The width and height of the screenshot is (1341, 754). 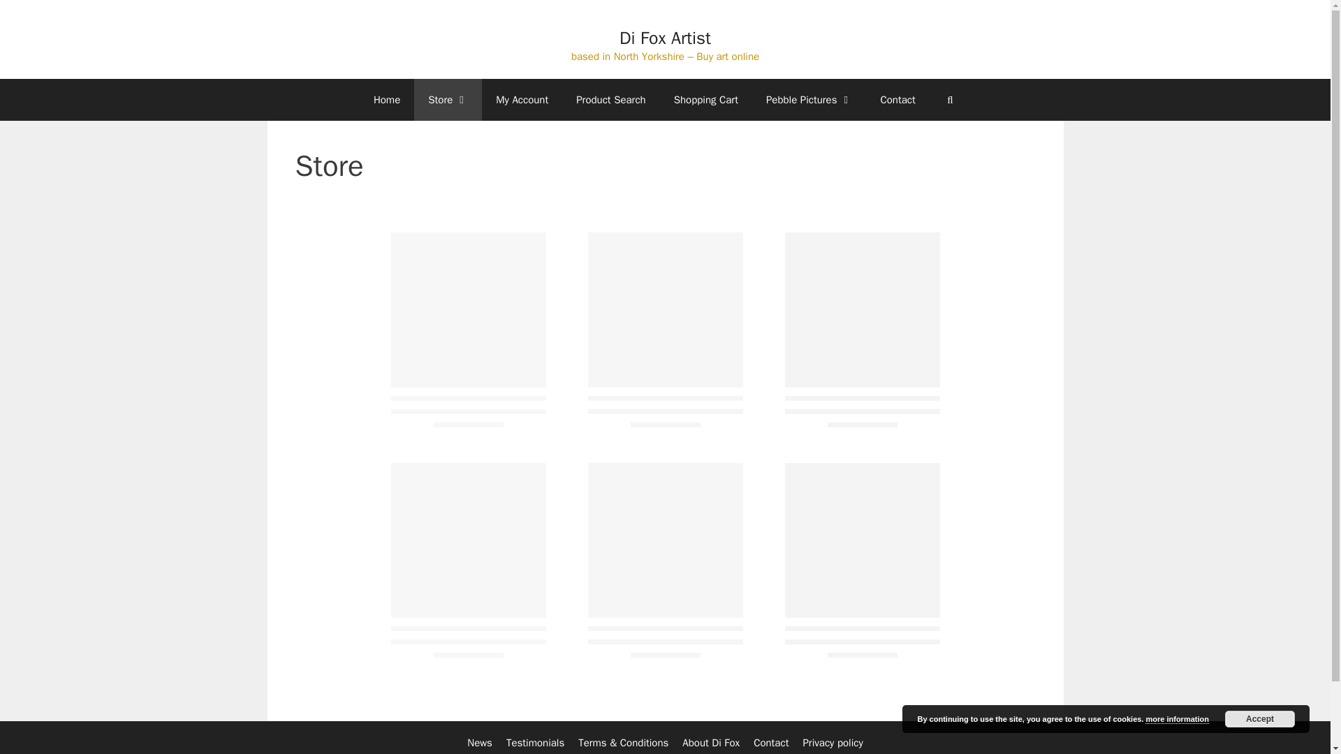 I want to click on Contact, so click(x=897, y=99).